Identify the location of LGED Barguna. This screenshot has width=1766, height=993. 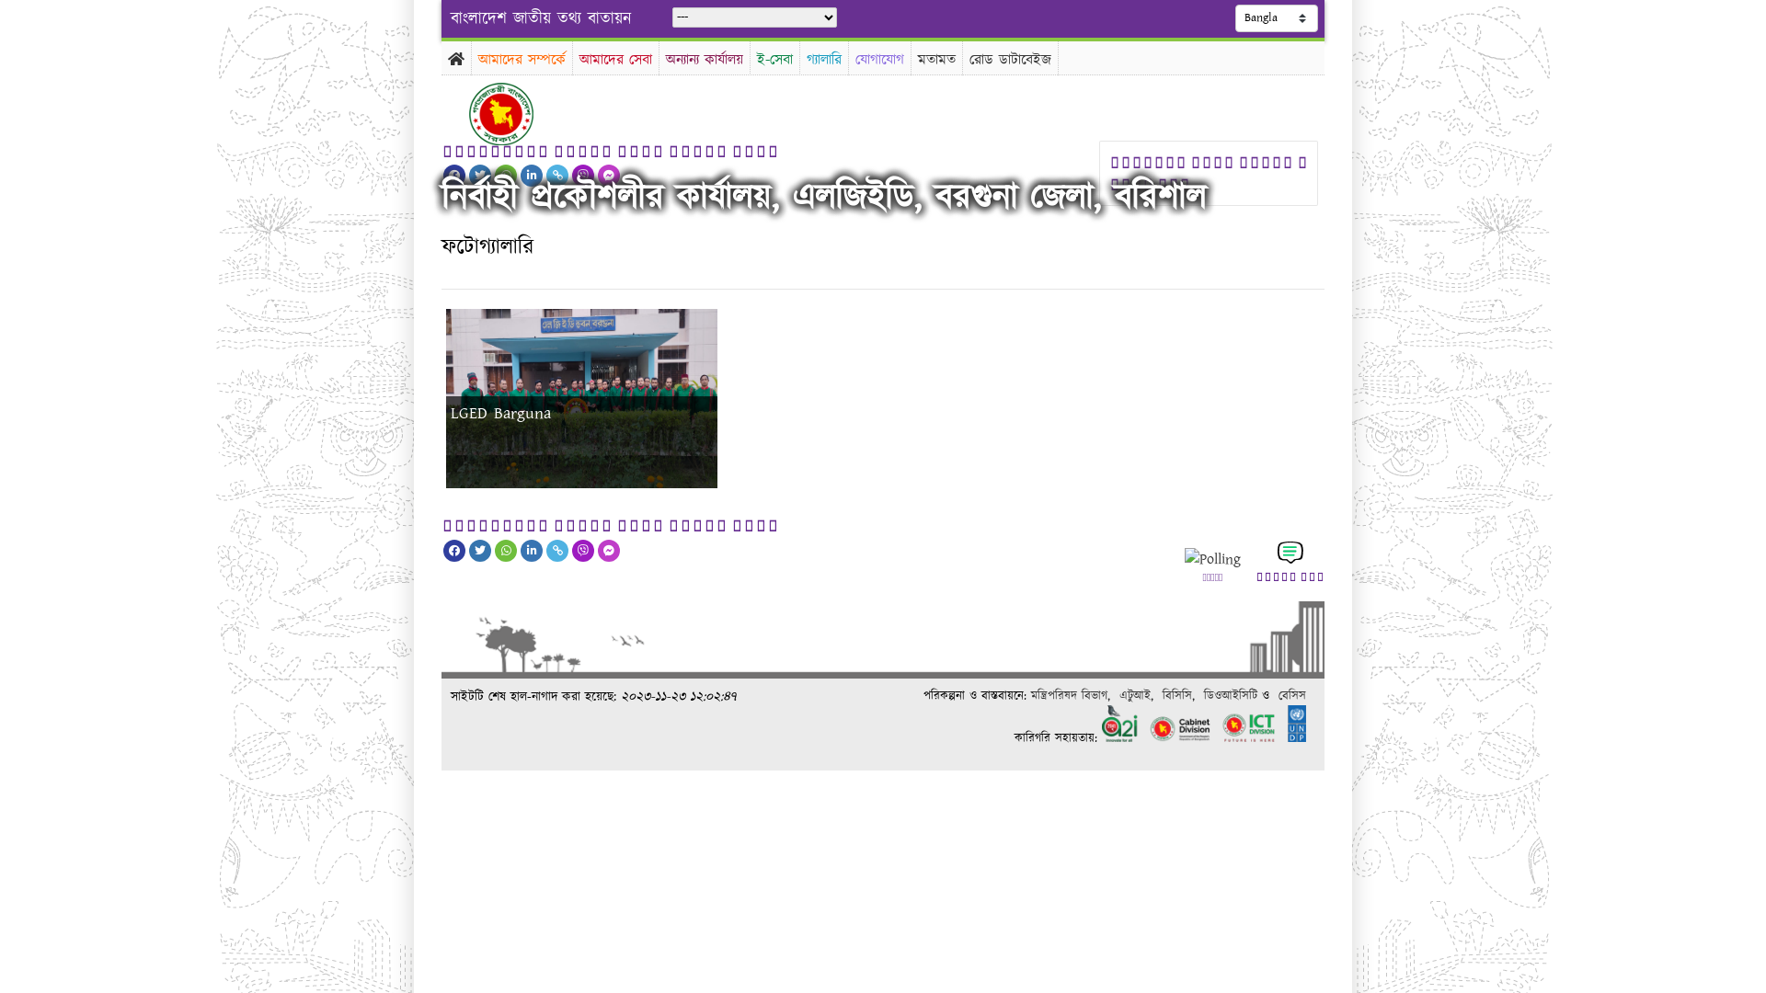
(579, 484).